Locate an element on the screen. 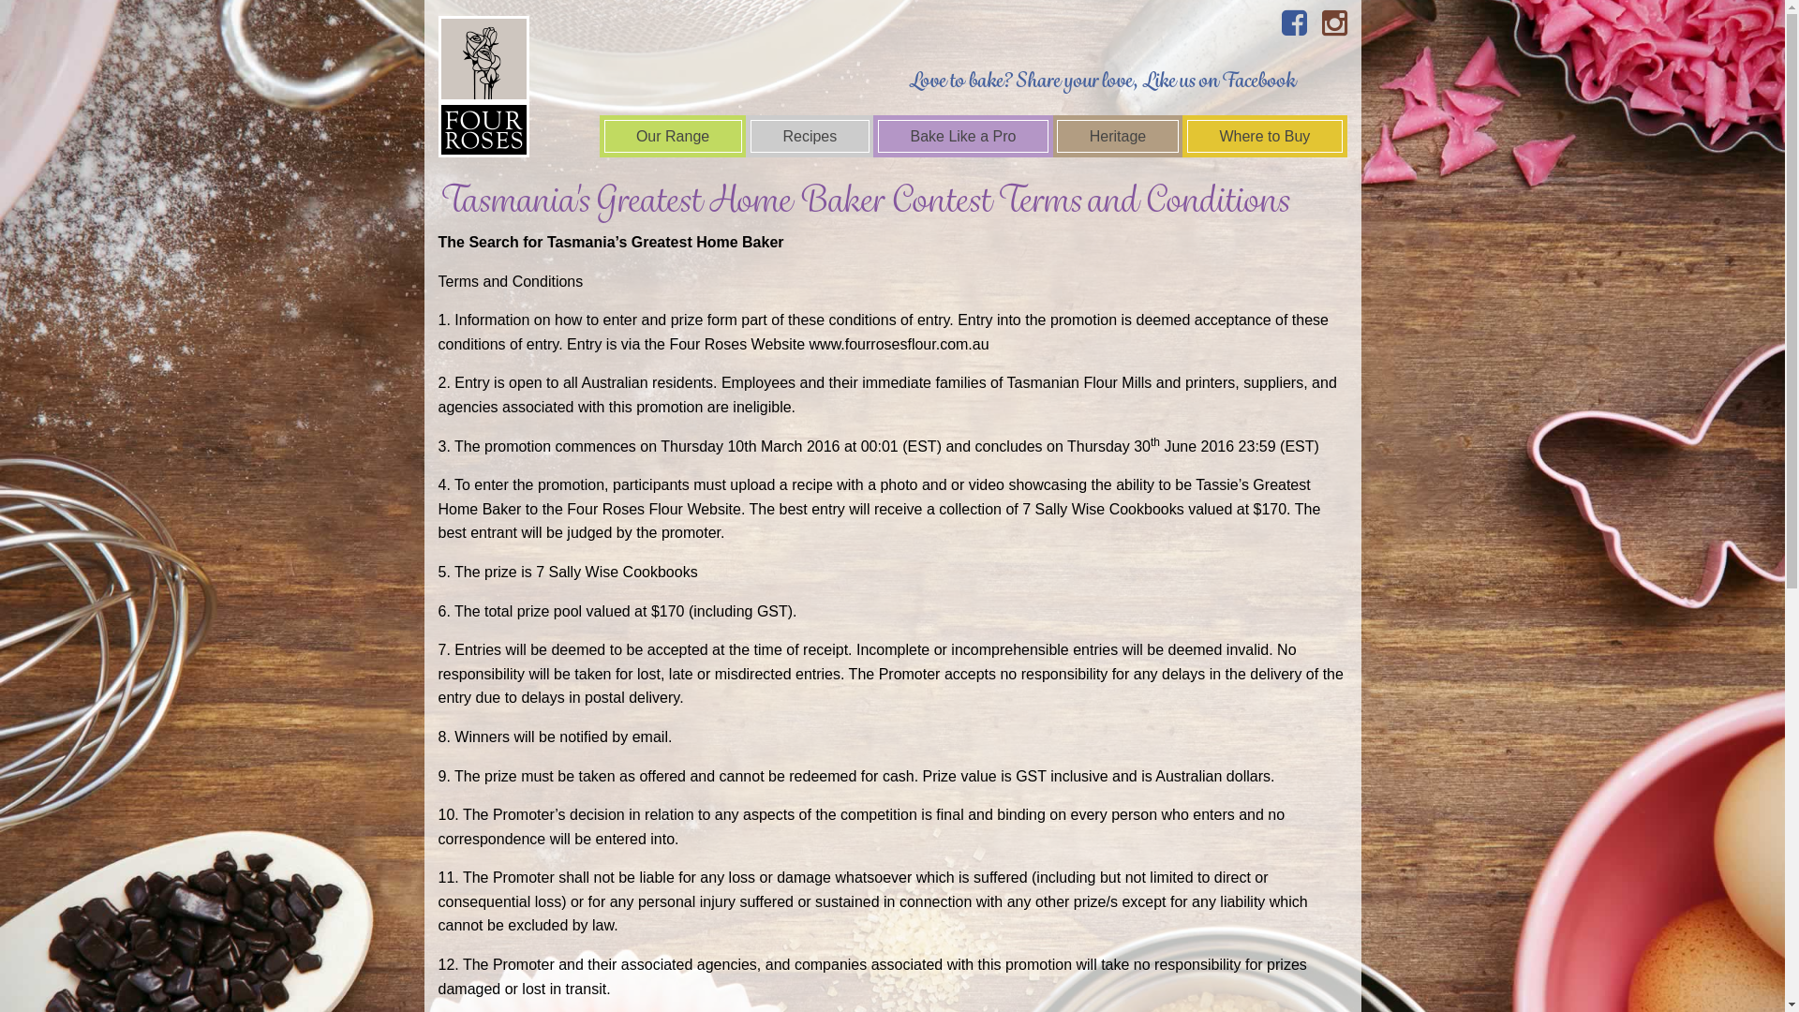  Bake Like a Pro is located at coordinates (963, 137).